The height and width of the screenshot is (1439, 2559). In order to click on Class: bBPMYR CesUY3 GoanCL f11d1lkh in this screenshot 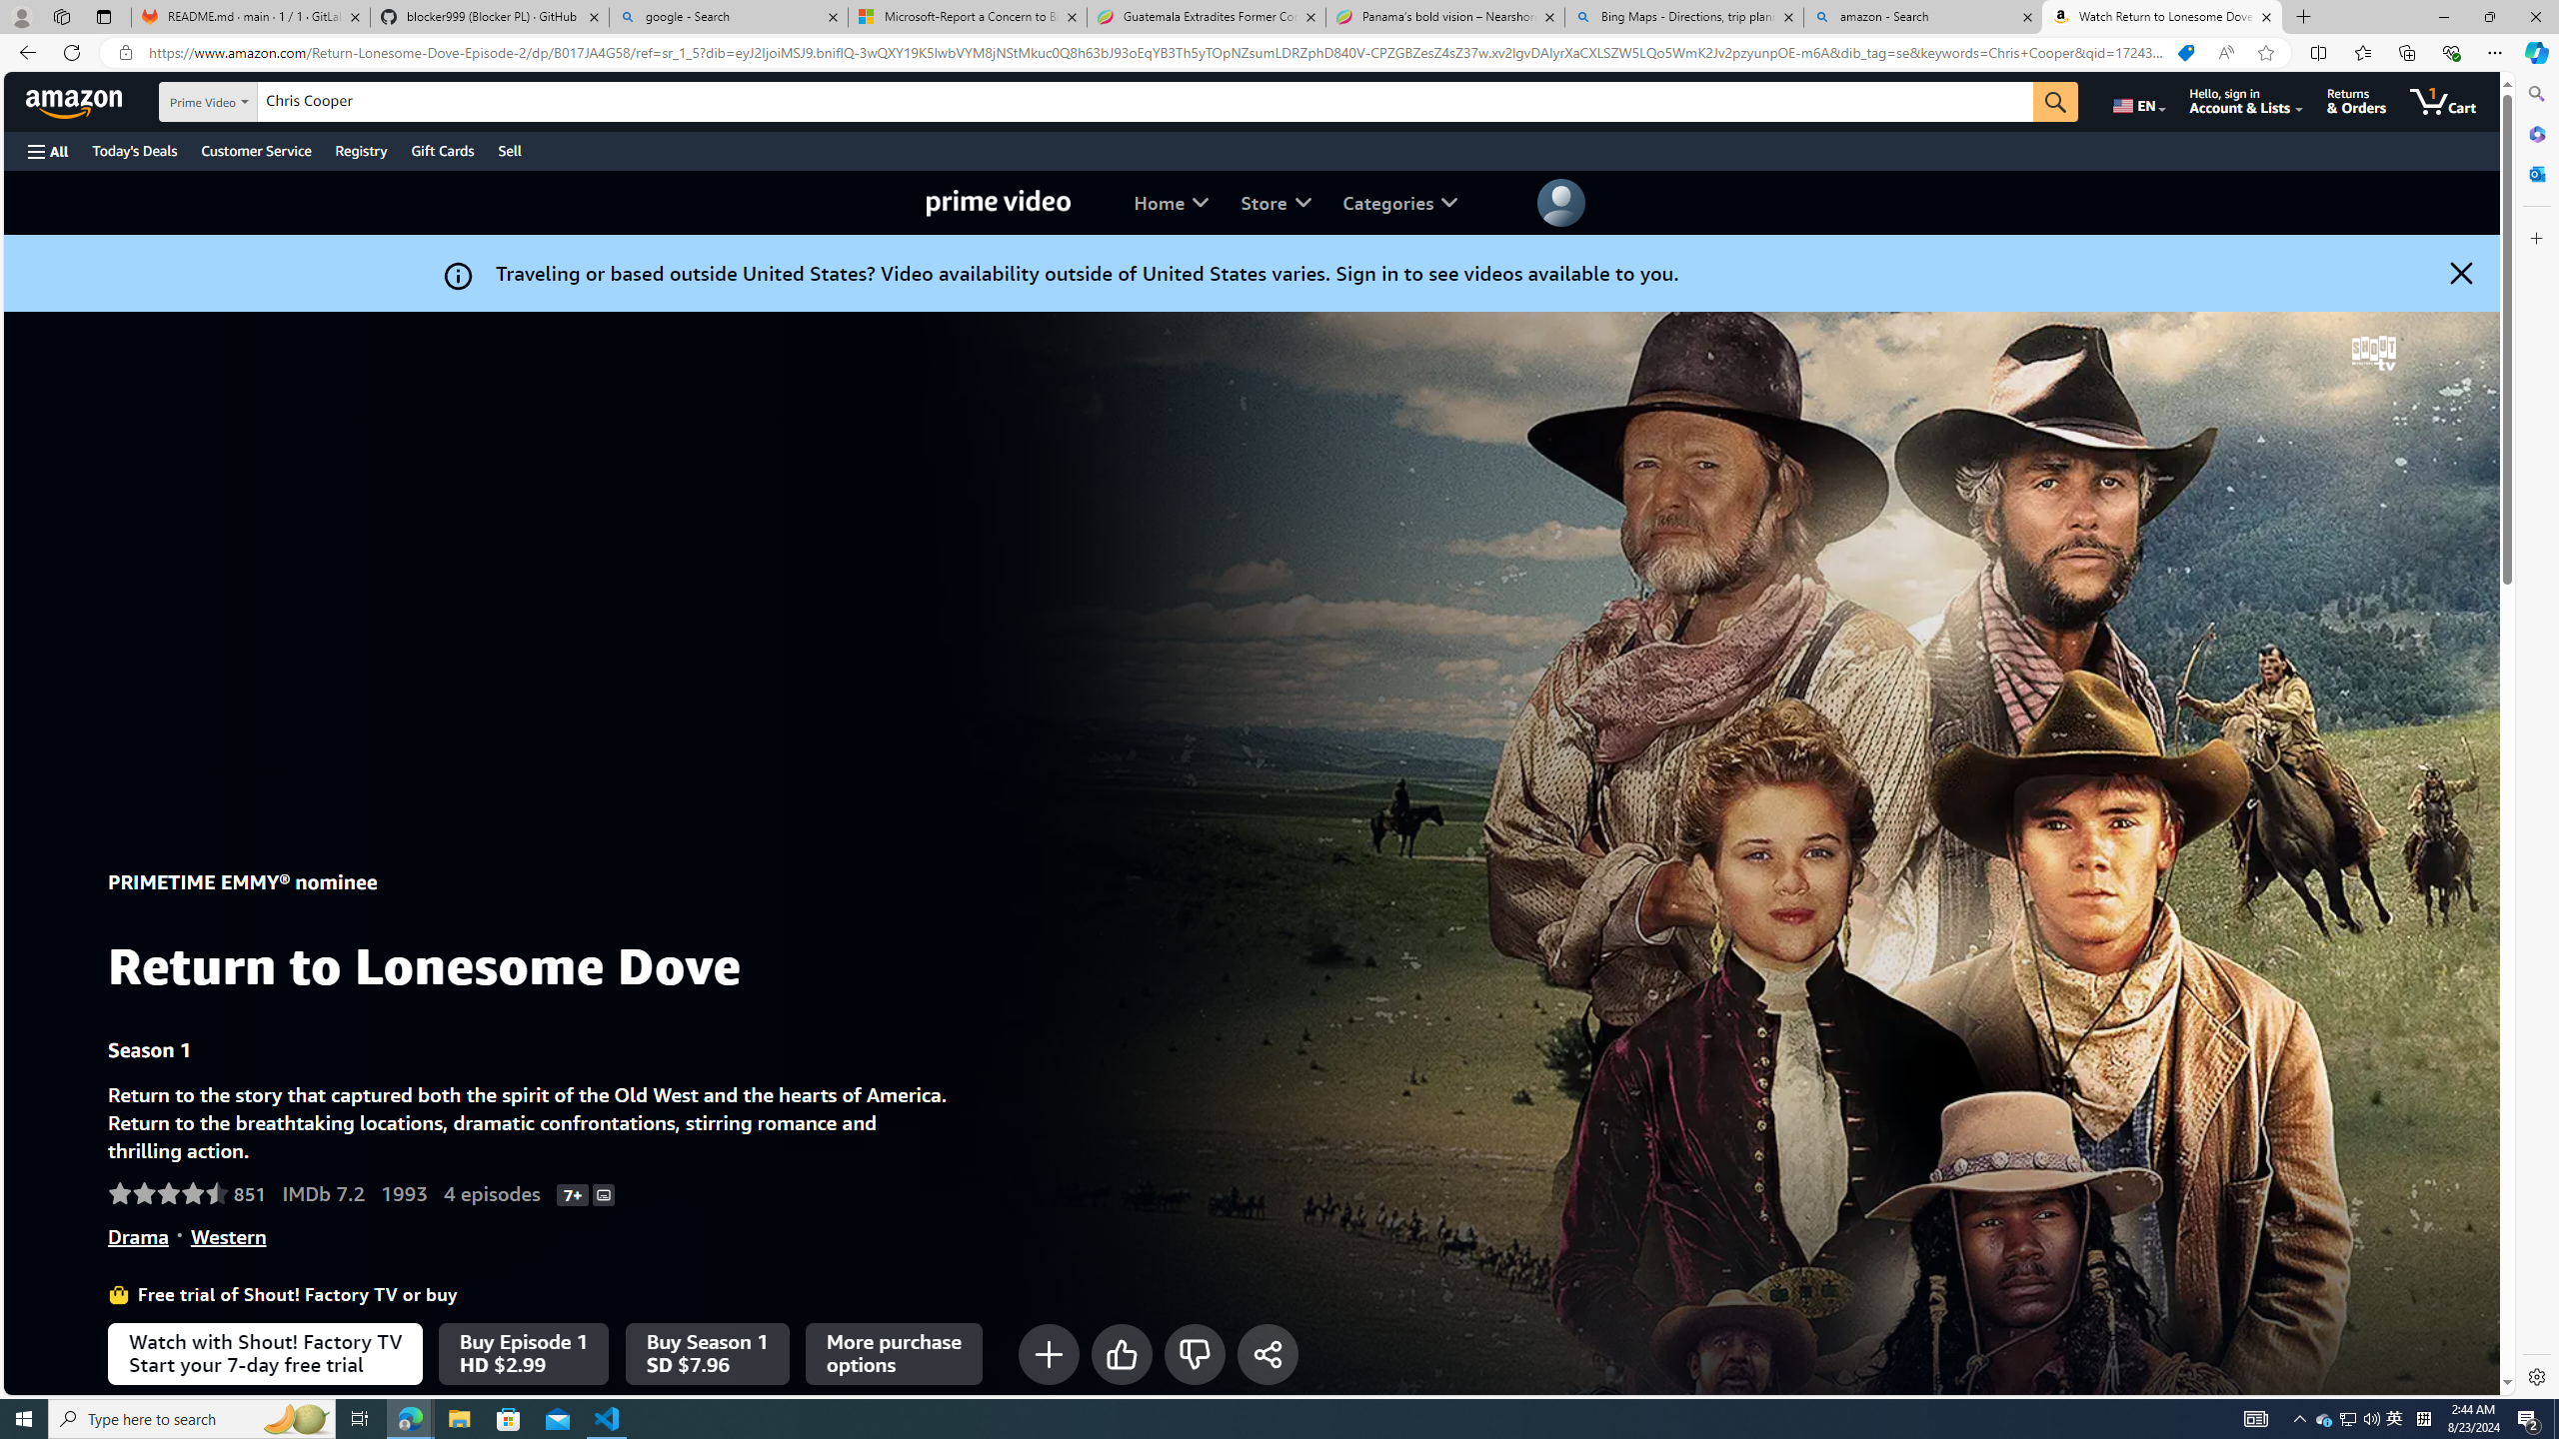, I will do `click(1561, 202)`.